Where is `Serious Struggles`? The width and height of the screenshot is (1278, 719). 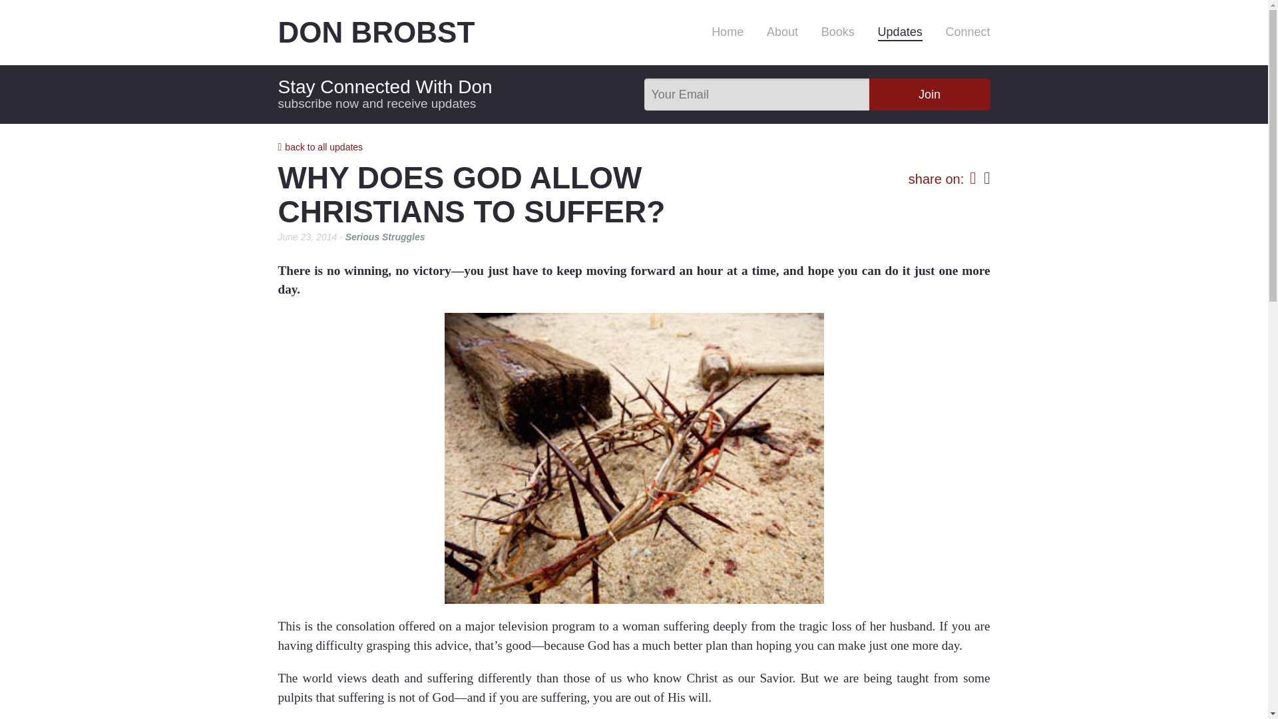
Serious Struggles is located at coordinates (385, 237).